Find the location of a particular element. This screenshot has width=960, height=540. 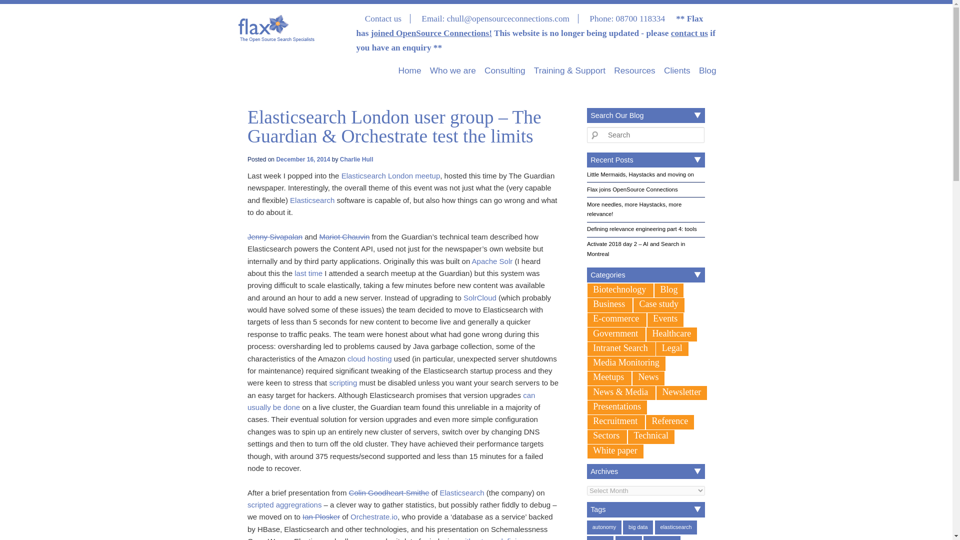

2:22 pm is located at coordinates (303, 159).